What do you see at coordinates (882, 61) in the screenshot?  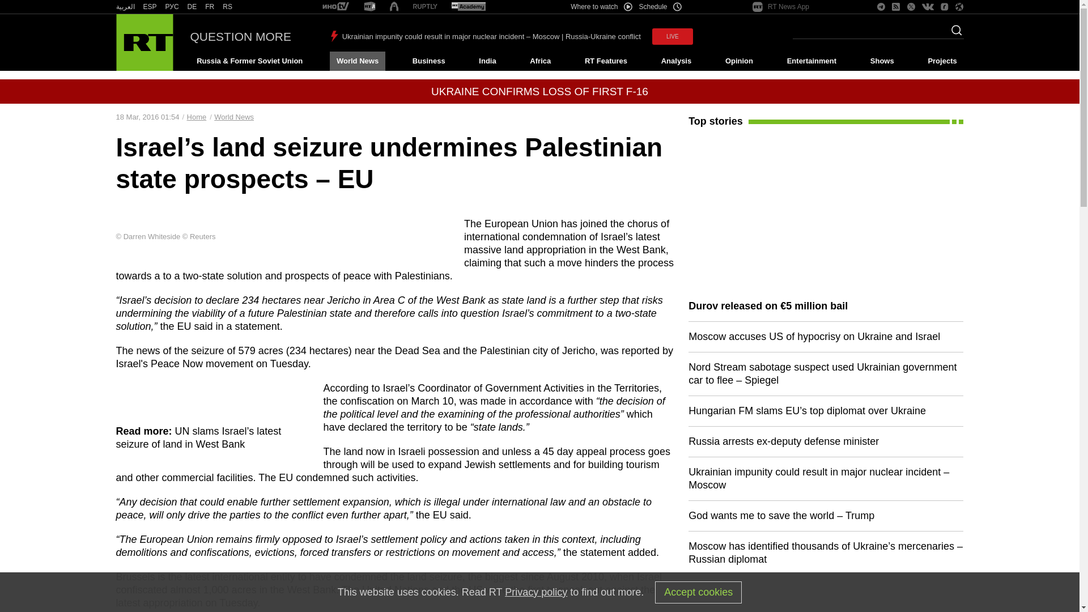 I see `Shows` at bounding box center [882, 61].